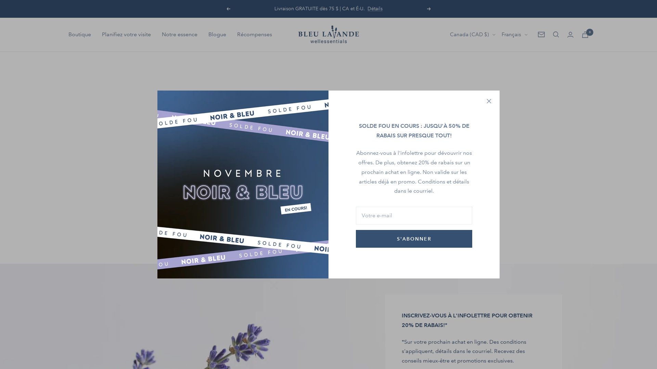 The image size is (657, 369). Describe the element at coordinates (541, 35) in the screenshot. I see `Newsletter` at that location.